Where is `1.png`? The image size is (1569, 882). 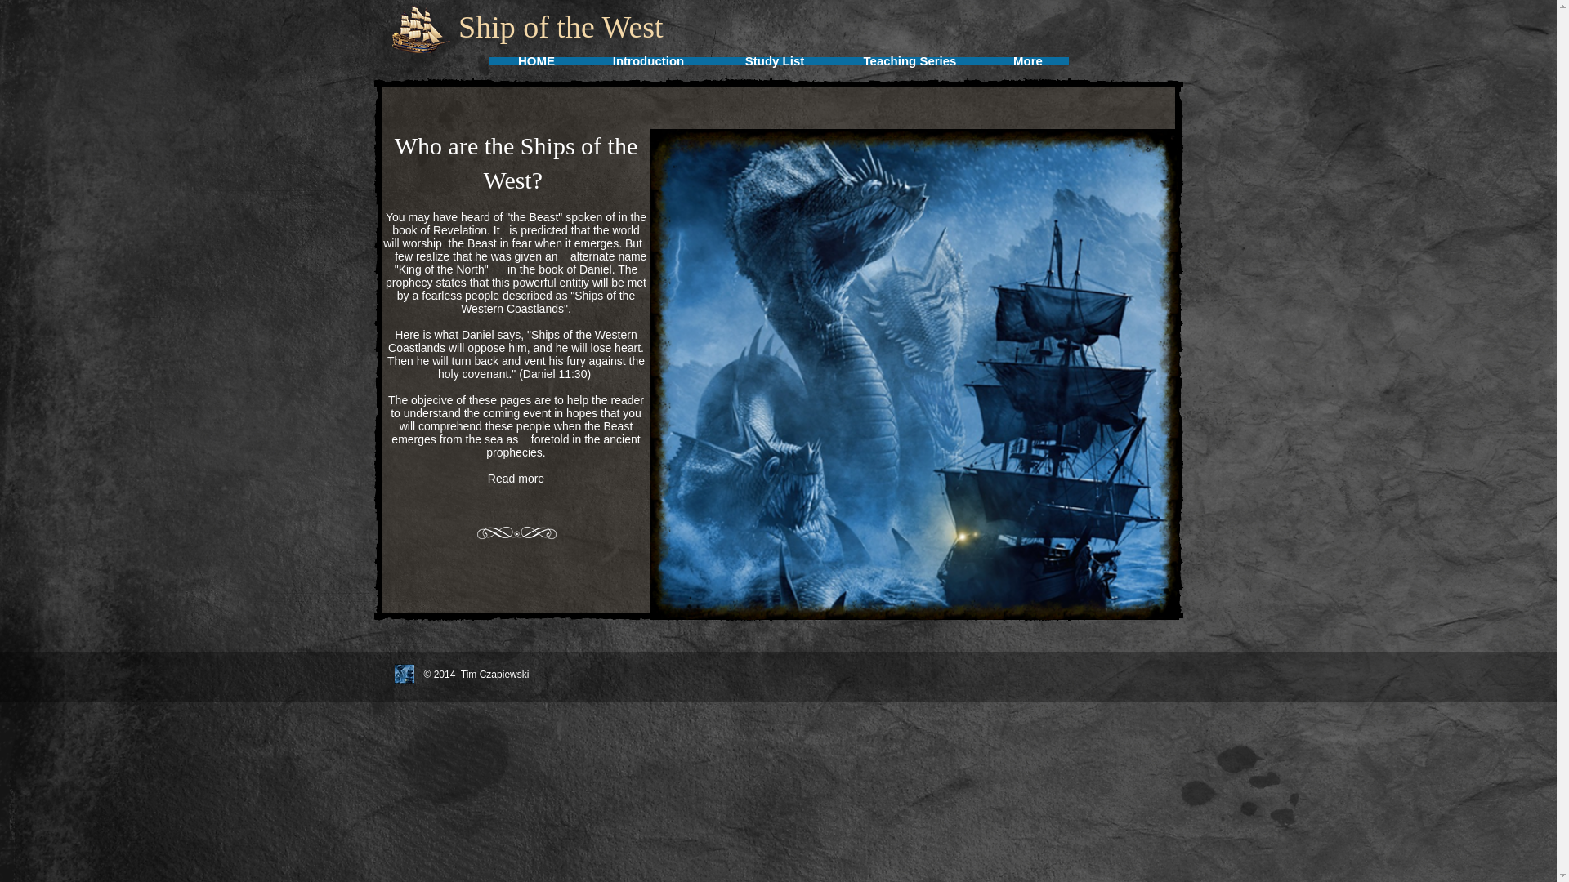
1.png is located at coordinates (516, 532).